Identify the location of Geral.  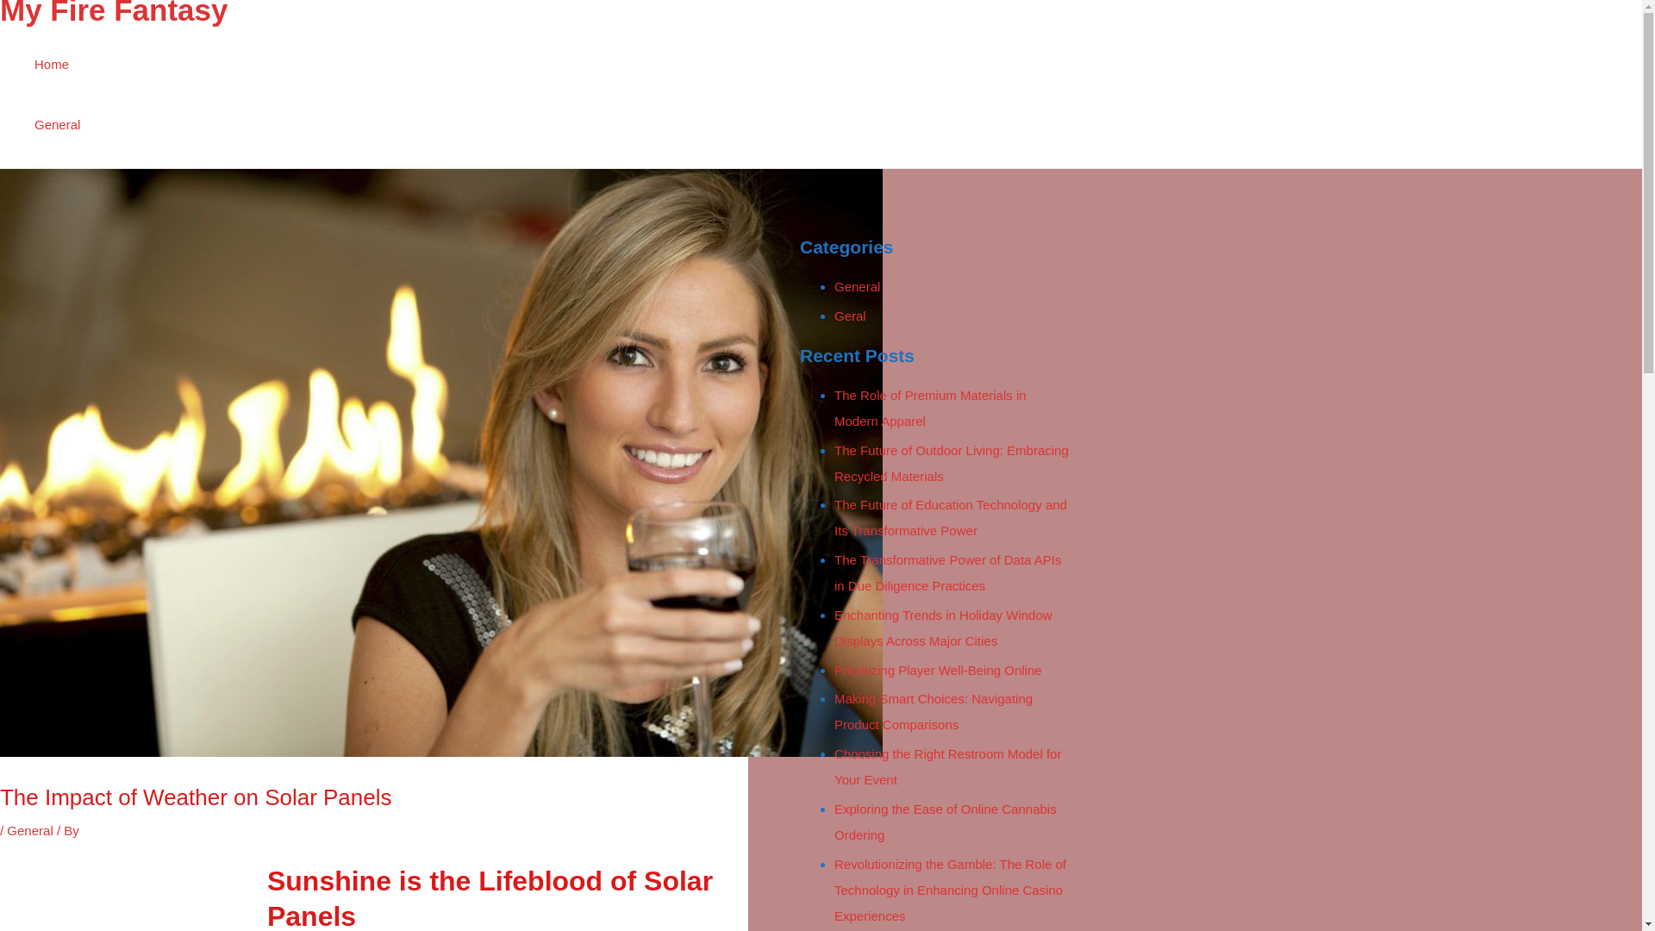
(850, 316).